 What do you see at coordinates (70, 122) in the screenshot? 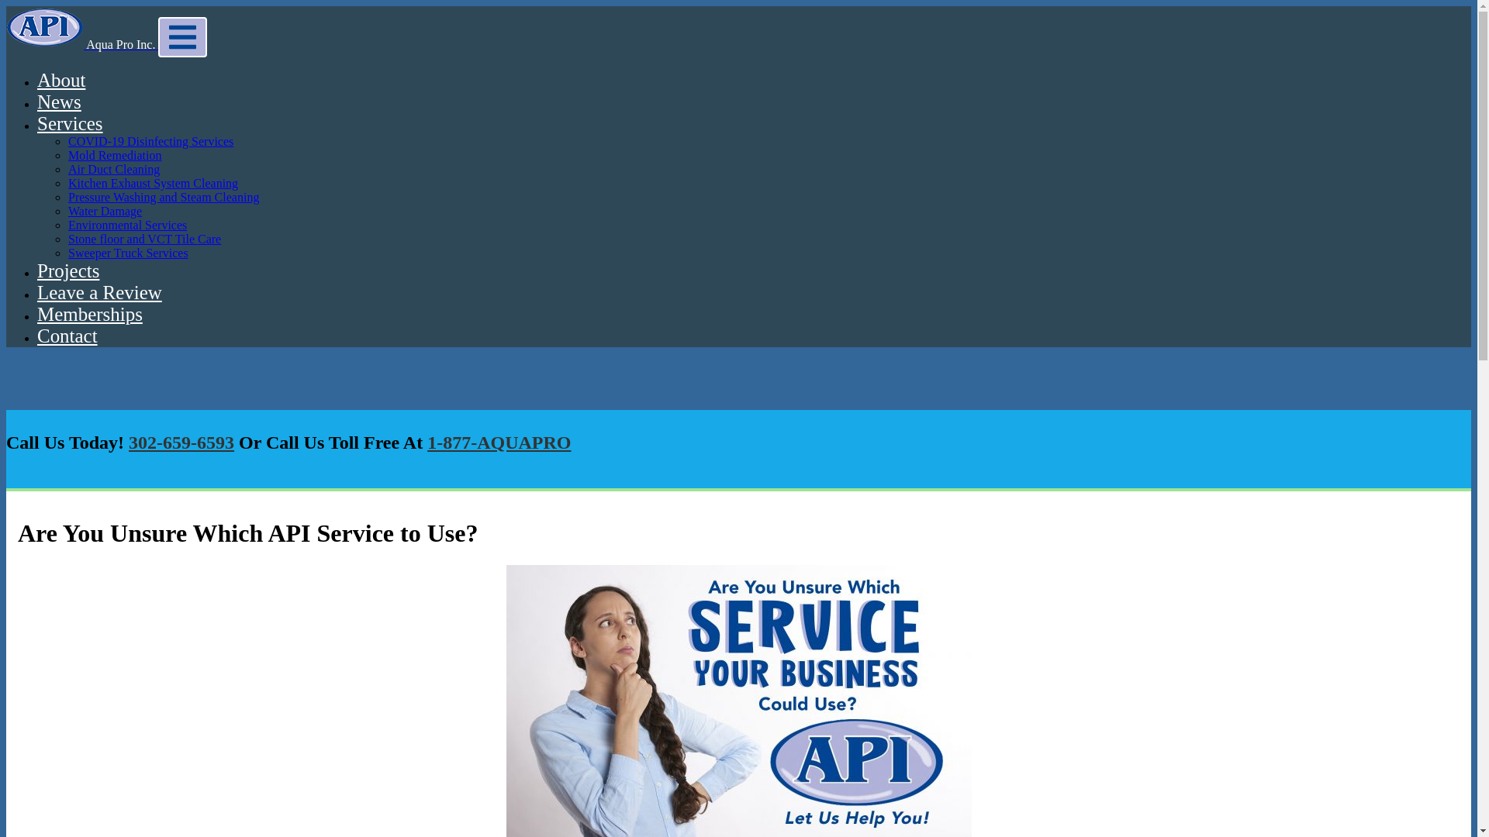
I see `Services` at bounding box center [70, 122].